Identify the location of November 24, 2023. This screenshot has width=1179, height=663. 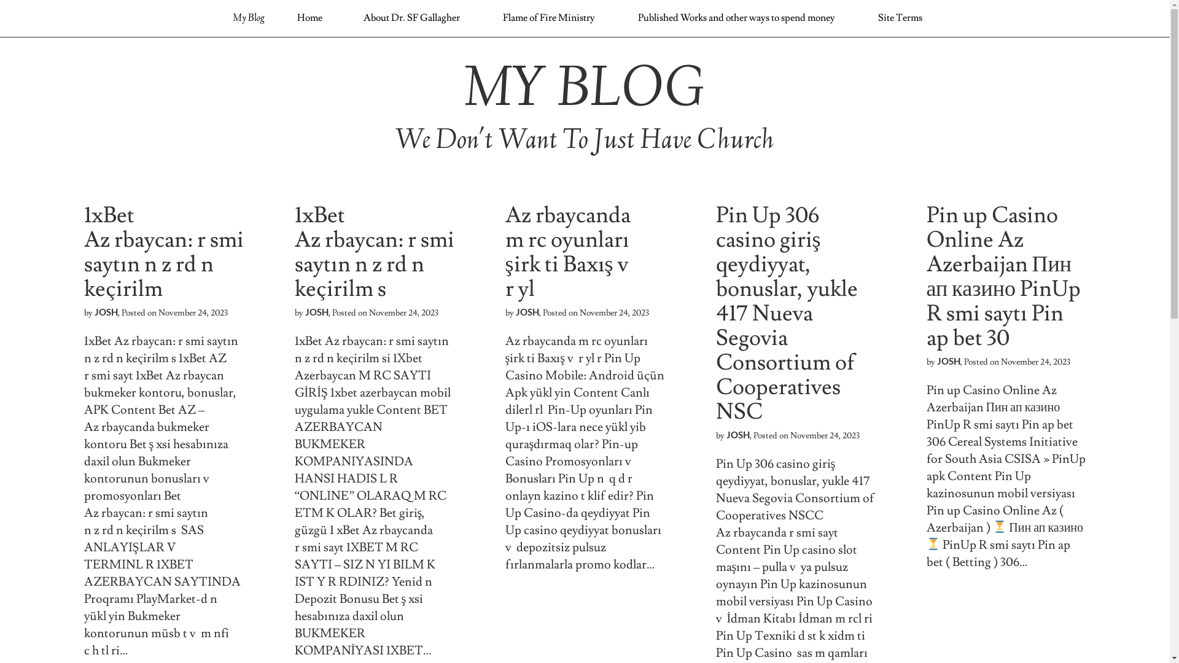
(1035, 362).